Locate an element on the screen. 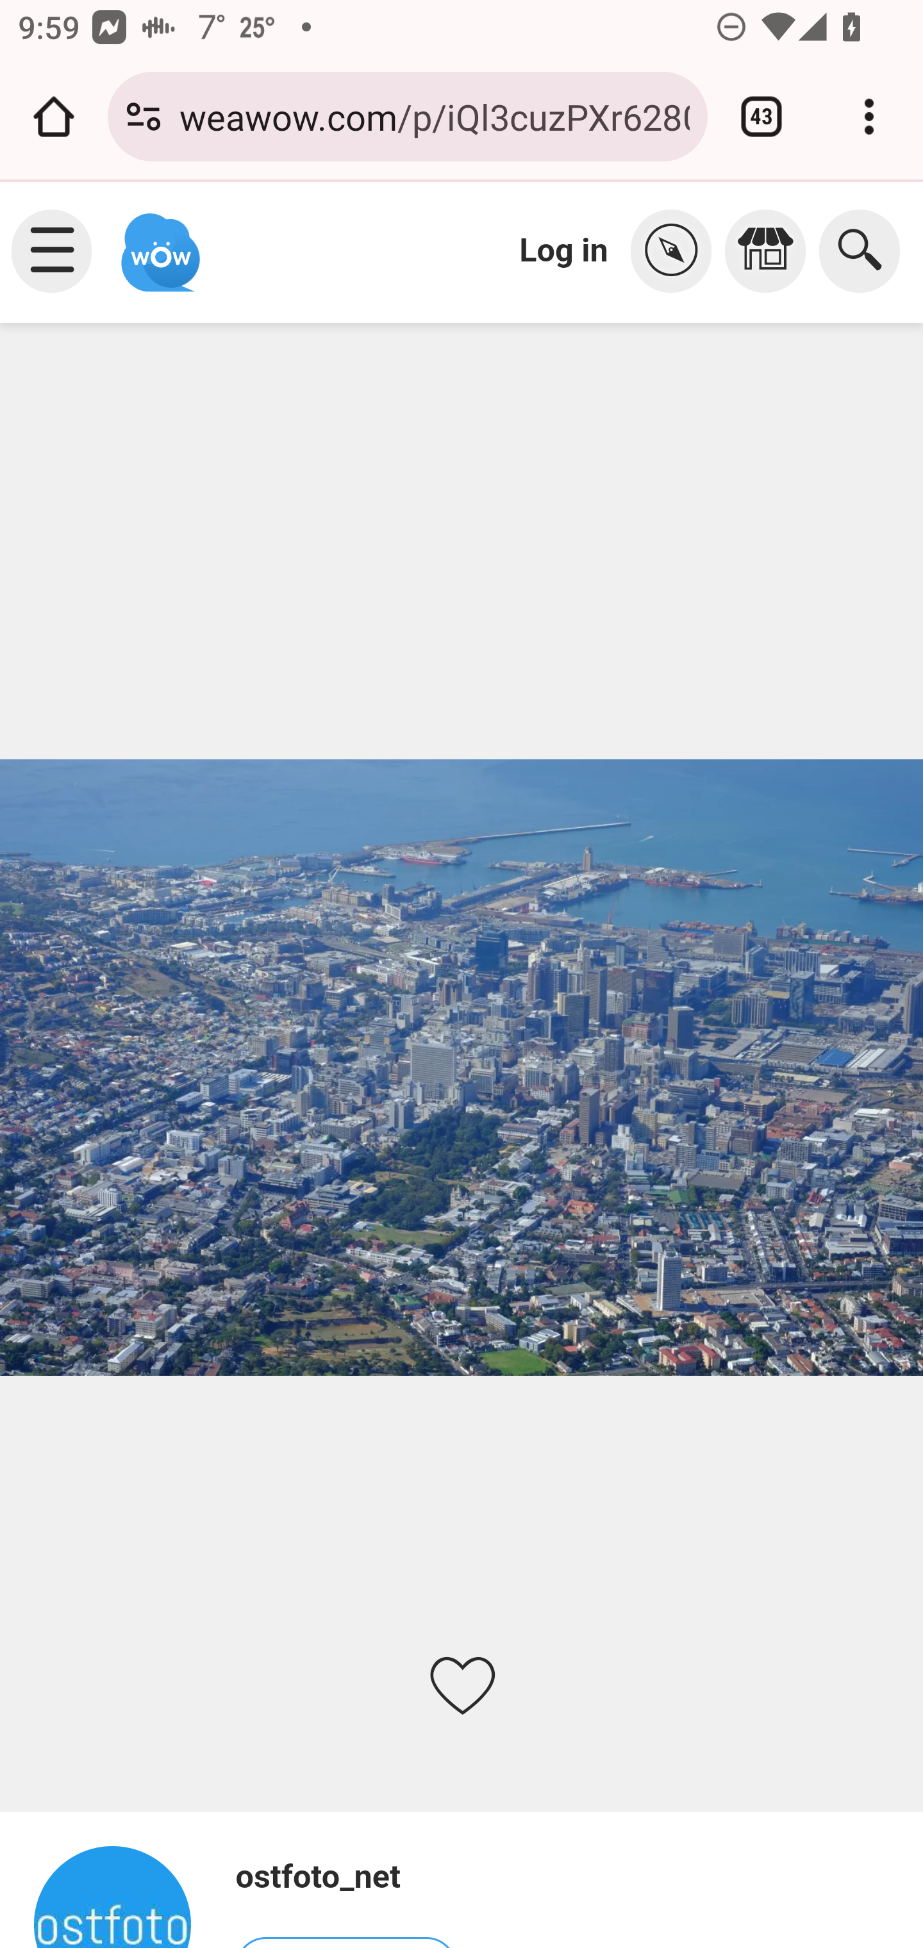 This screenshot has width=923, height=1948. Connection is secure is located at coordinates (144, 117).